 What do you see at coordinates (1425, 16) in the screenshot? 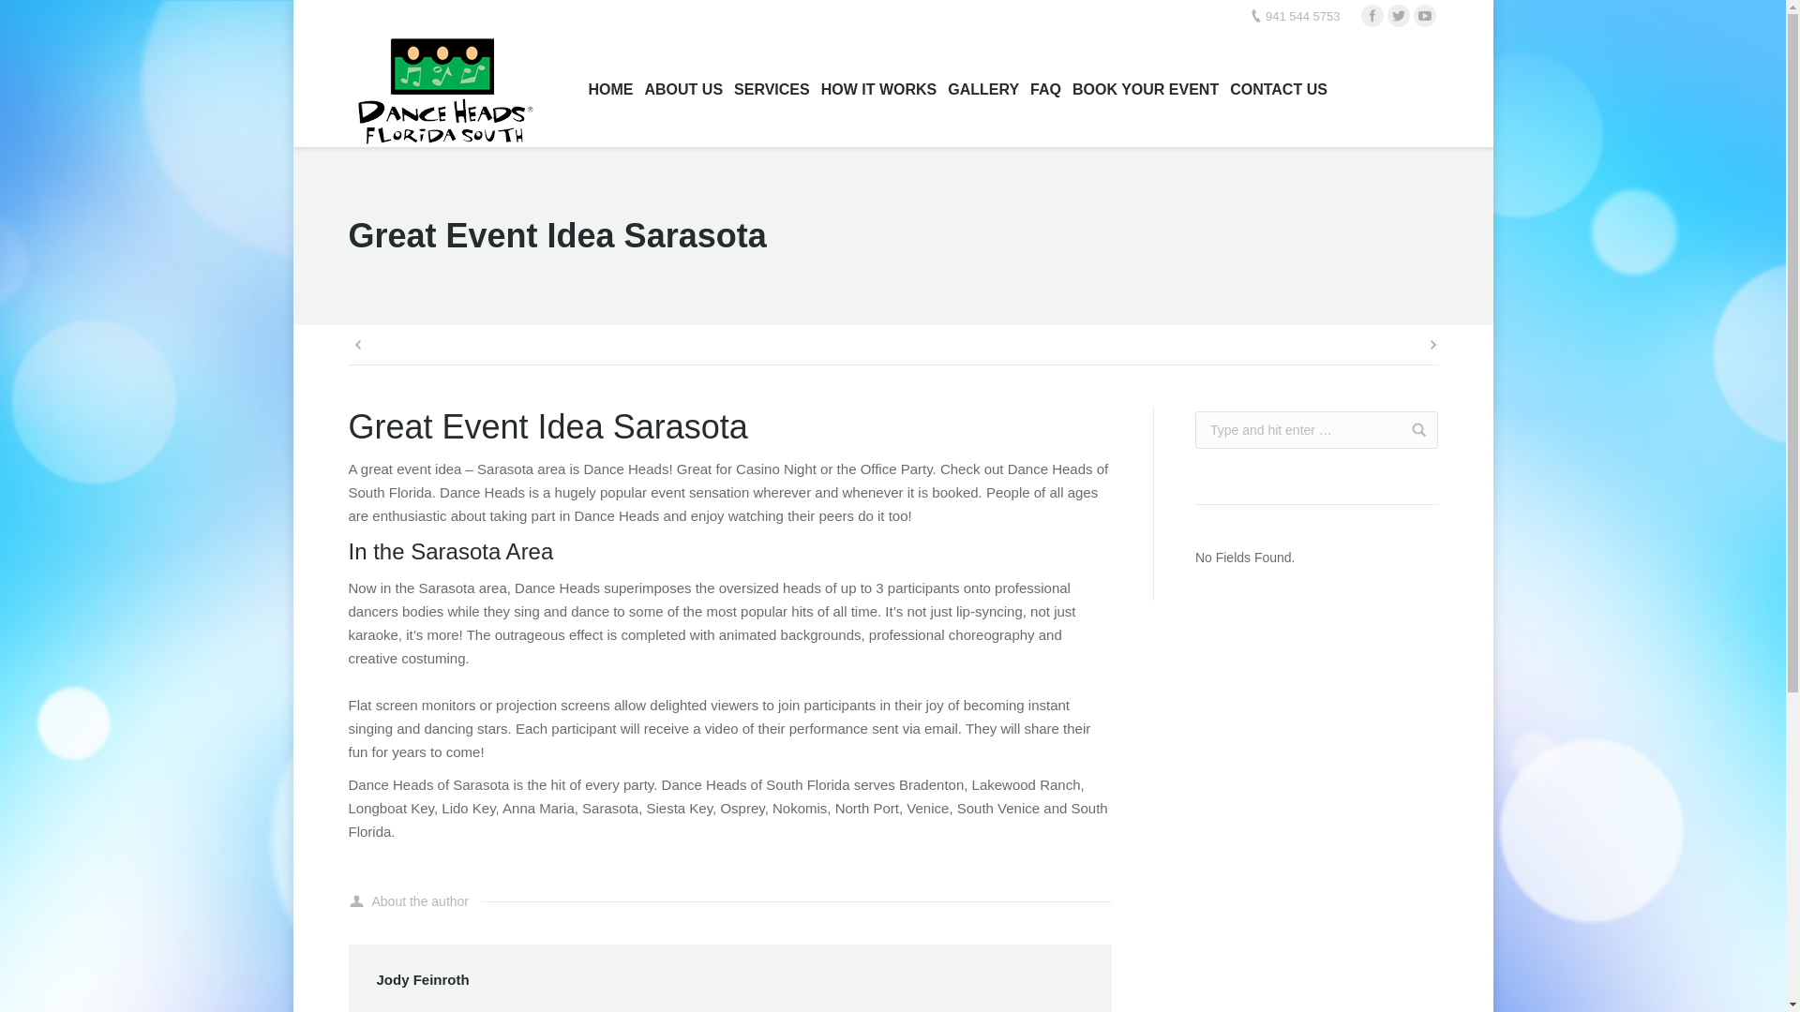
I see `YouTube` at bounding box center [1425, 16].